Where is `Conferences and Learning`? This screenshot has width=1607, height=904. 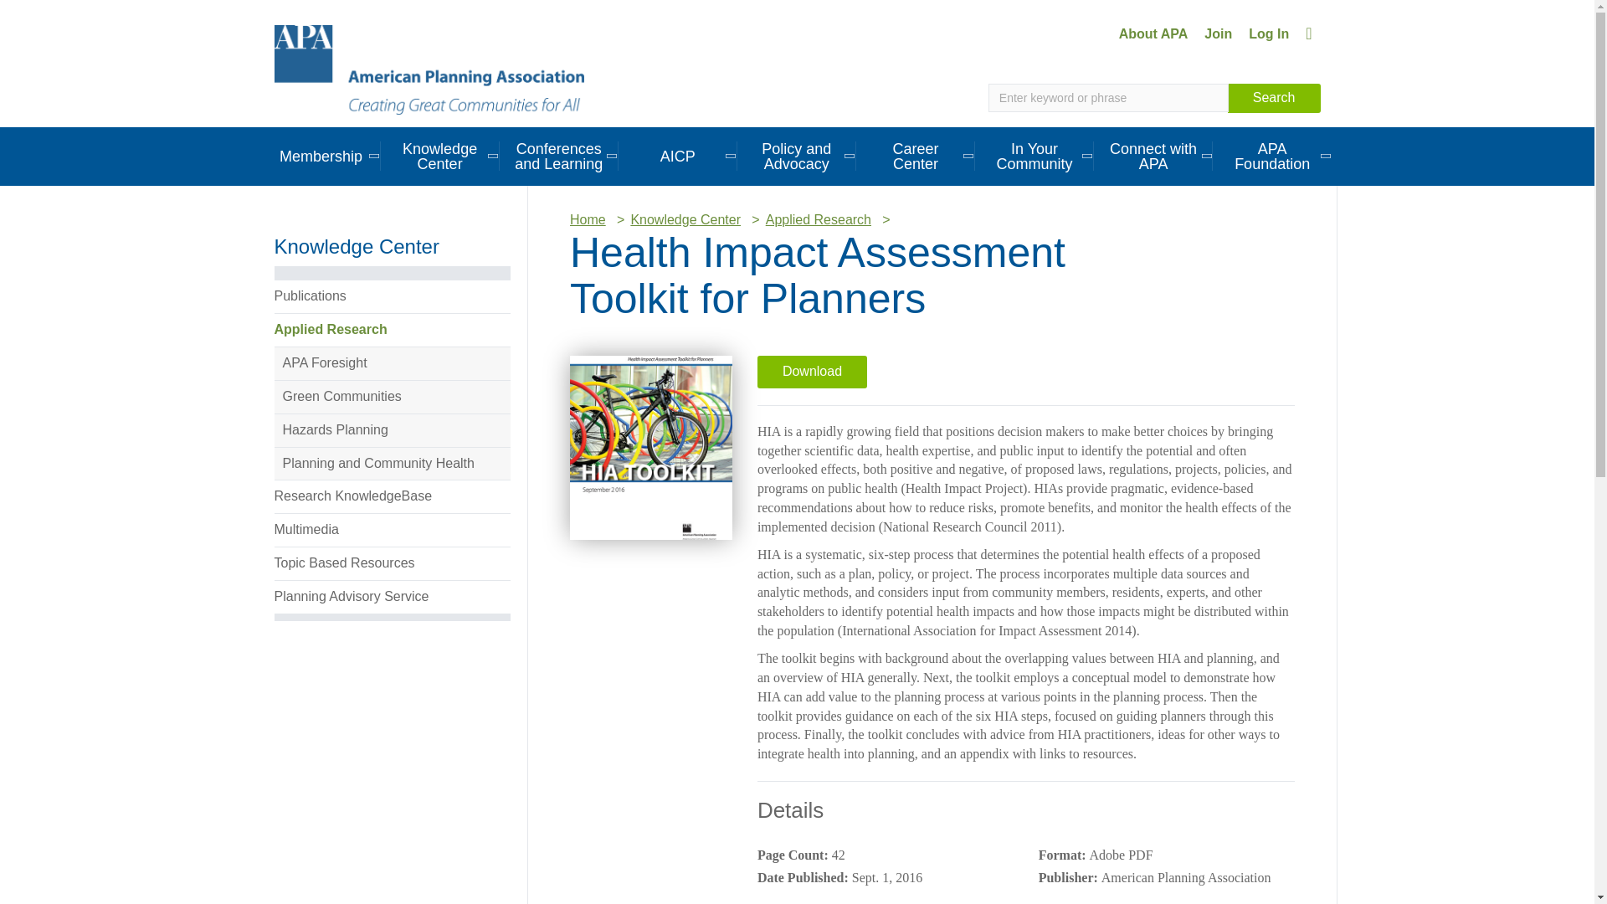 Conferences and Learning is located at coordinates (559, 156).